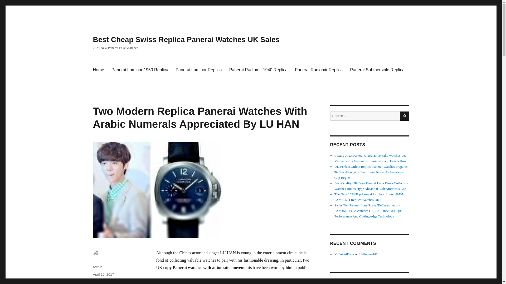 Image resolution: width=506 pixels, height=284 pixels. I want to click on Panerai Luminor Replica, so click(198, 70).